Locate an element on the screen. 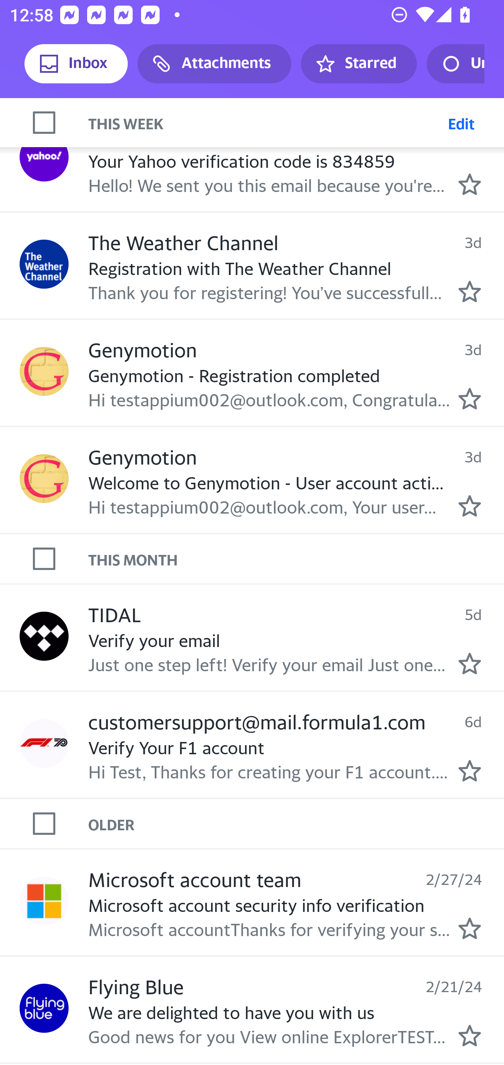 The height and width of the screenshot is (1065, 504). OLDER is located at coordinates (296, 824).